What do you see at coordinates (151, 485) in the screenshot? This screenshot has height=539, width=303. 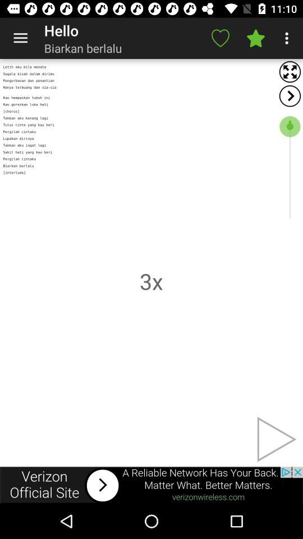 I see `advertisement display` at bounding box center [151, 485].